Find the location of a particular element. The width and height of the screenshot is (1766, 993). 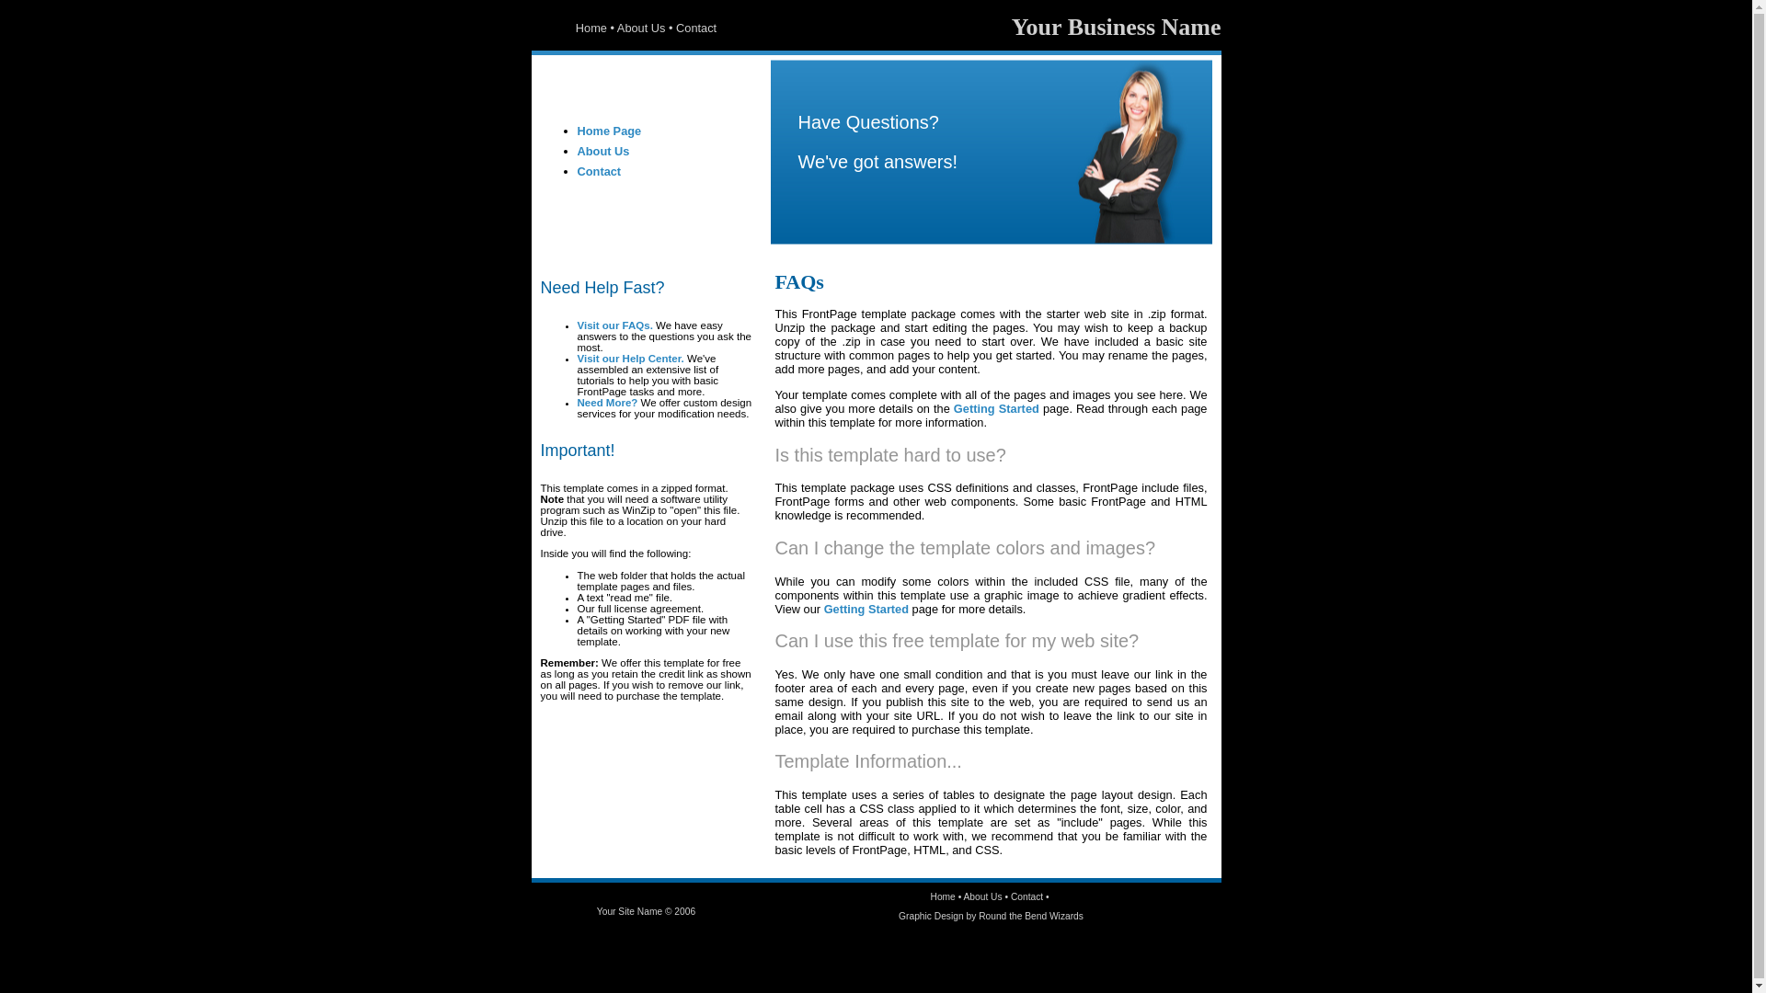

Home is located at coordinates (591, 28).